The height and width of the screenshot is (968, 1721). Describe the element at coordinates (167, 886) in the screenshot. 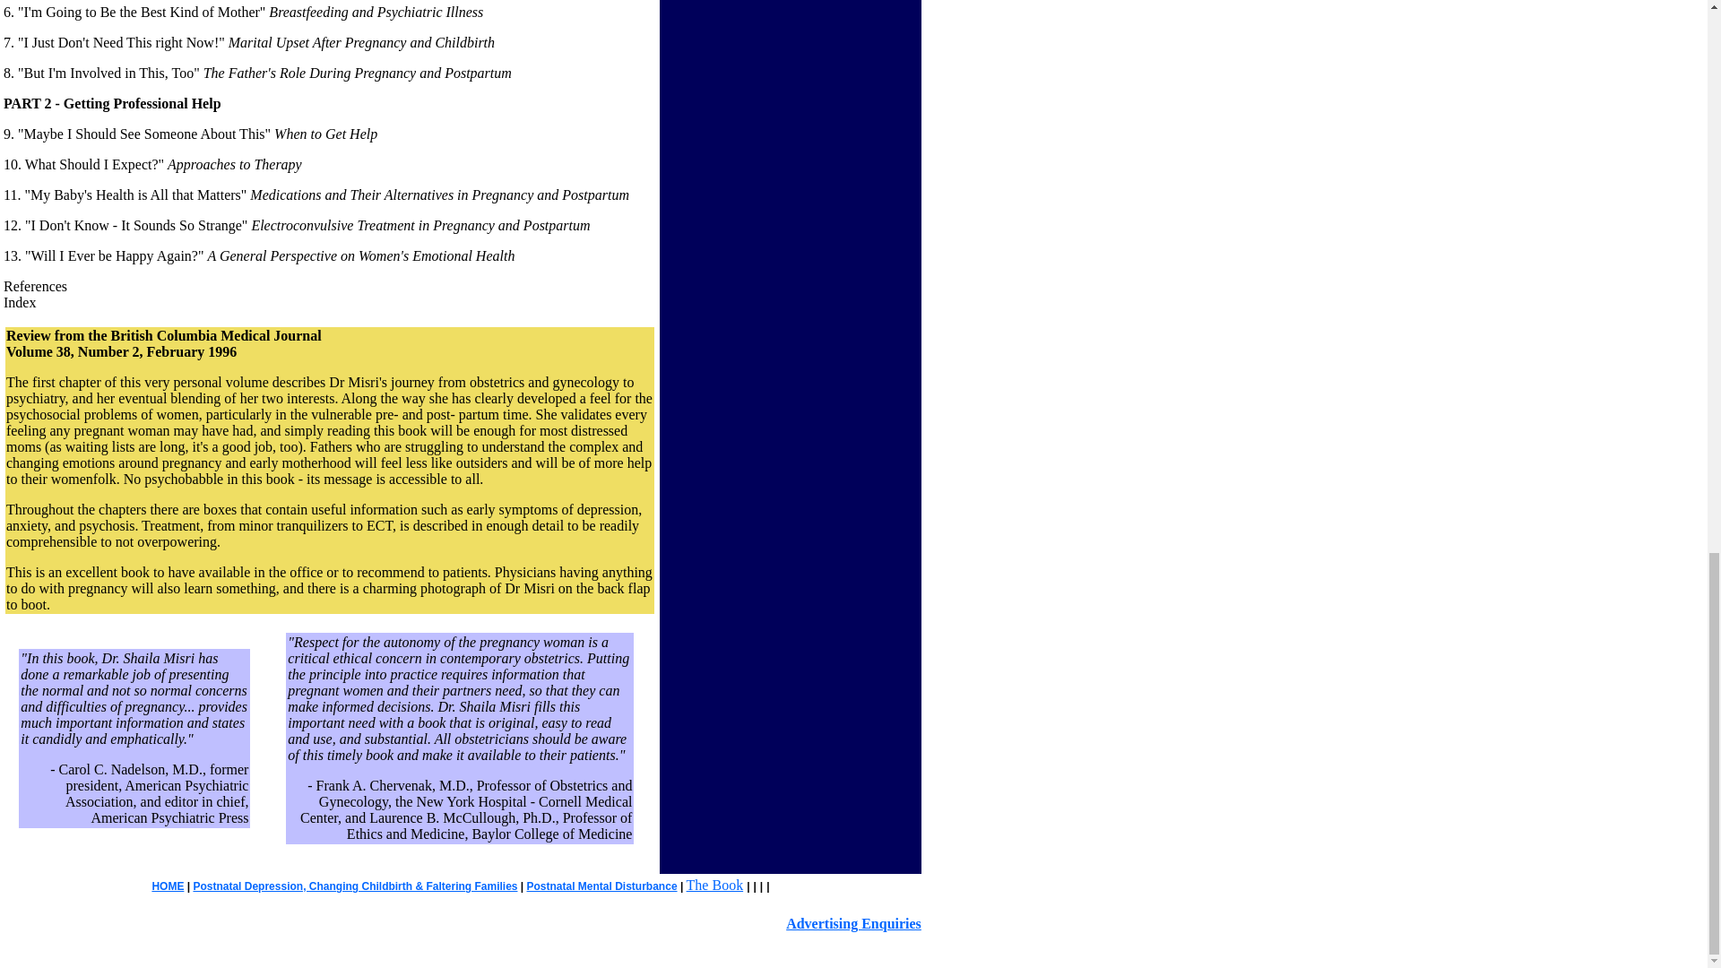

I see `HOME` at that location.